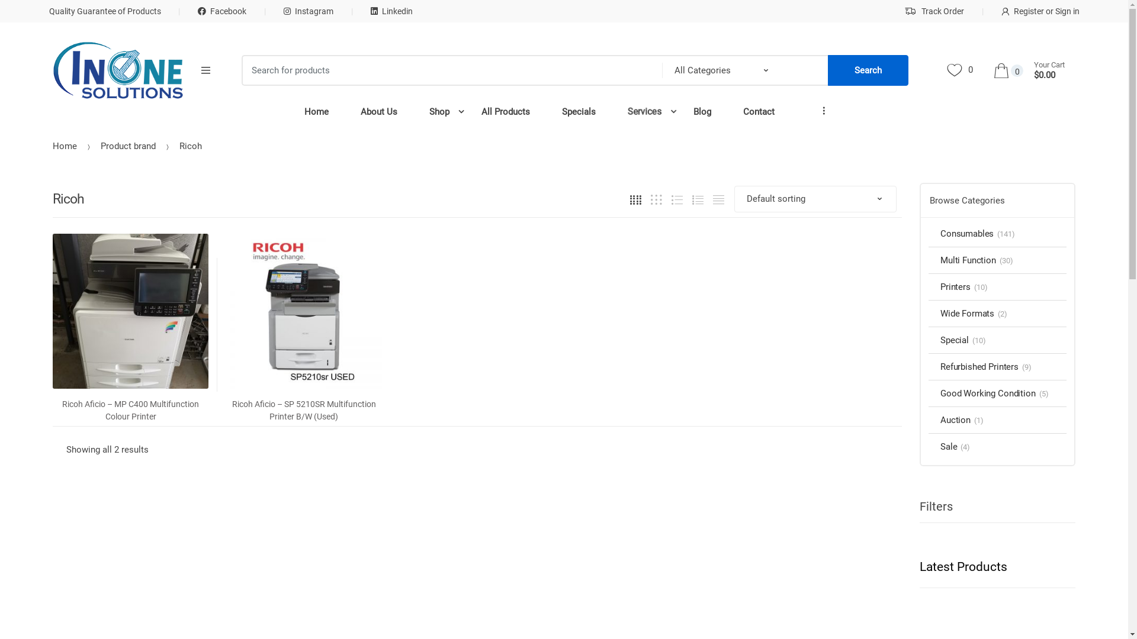  Describe the element at coordinates (104, 11) in the screenshot. I see `Quality Guarantee of Products` at that location.